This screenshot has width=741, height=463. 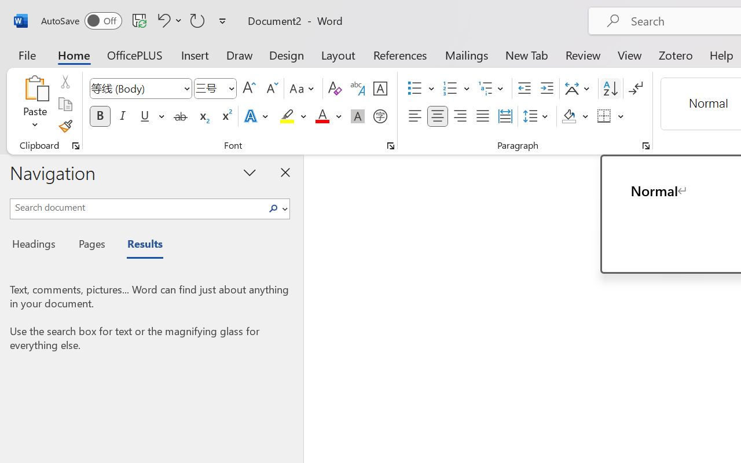 What do you see at coordinates (636, 89) in the screenshot?
I see `Show/Hide Editing Marks` at bounding box center [636, 89].